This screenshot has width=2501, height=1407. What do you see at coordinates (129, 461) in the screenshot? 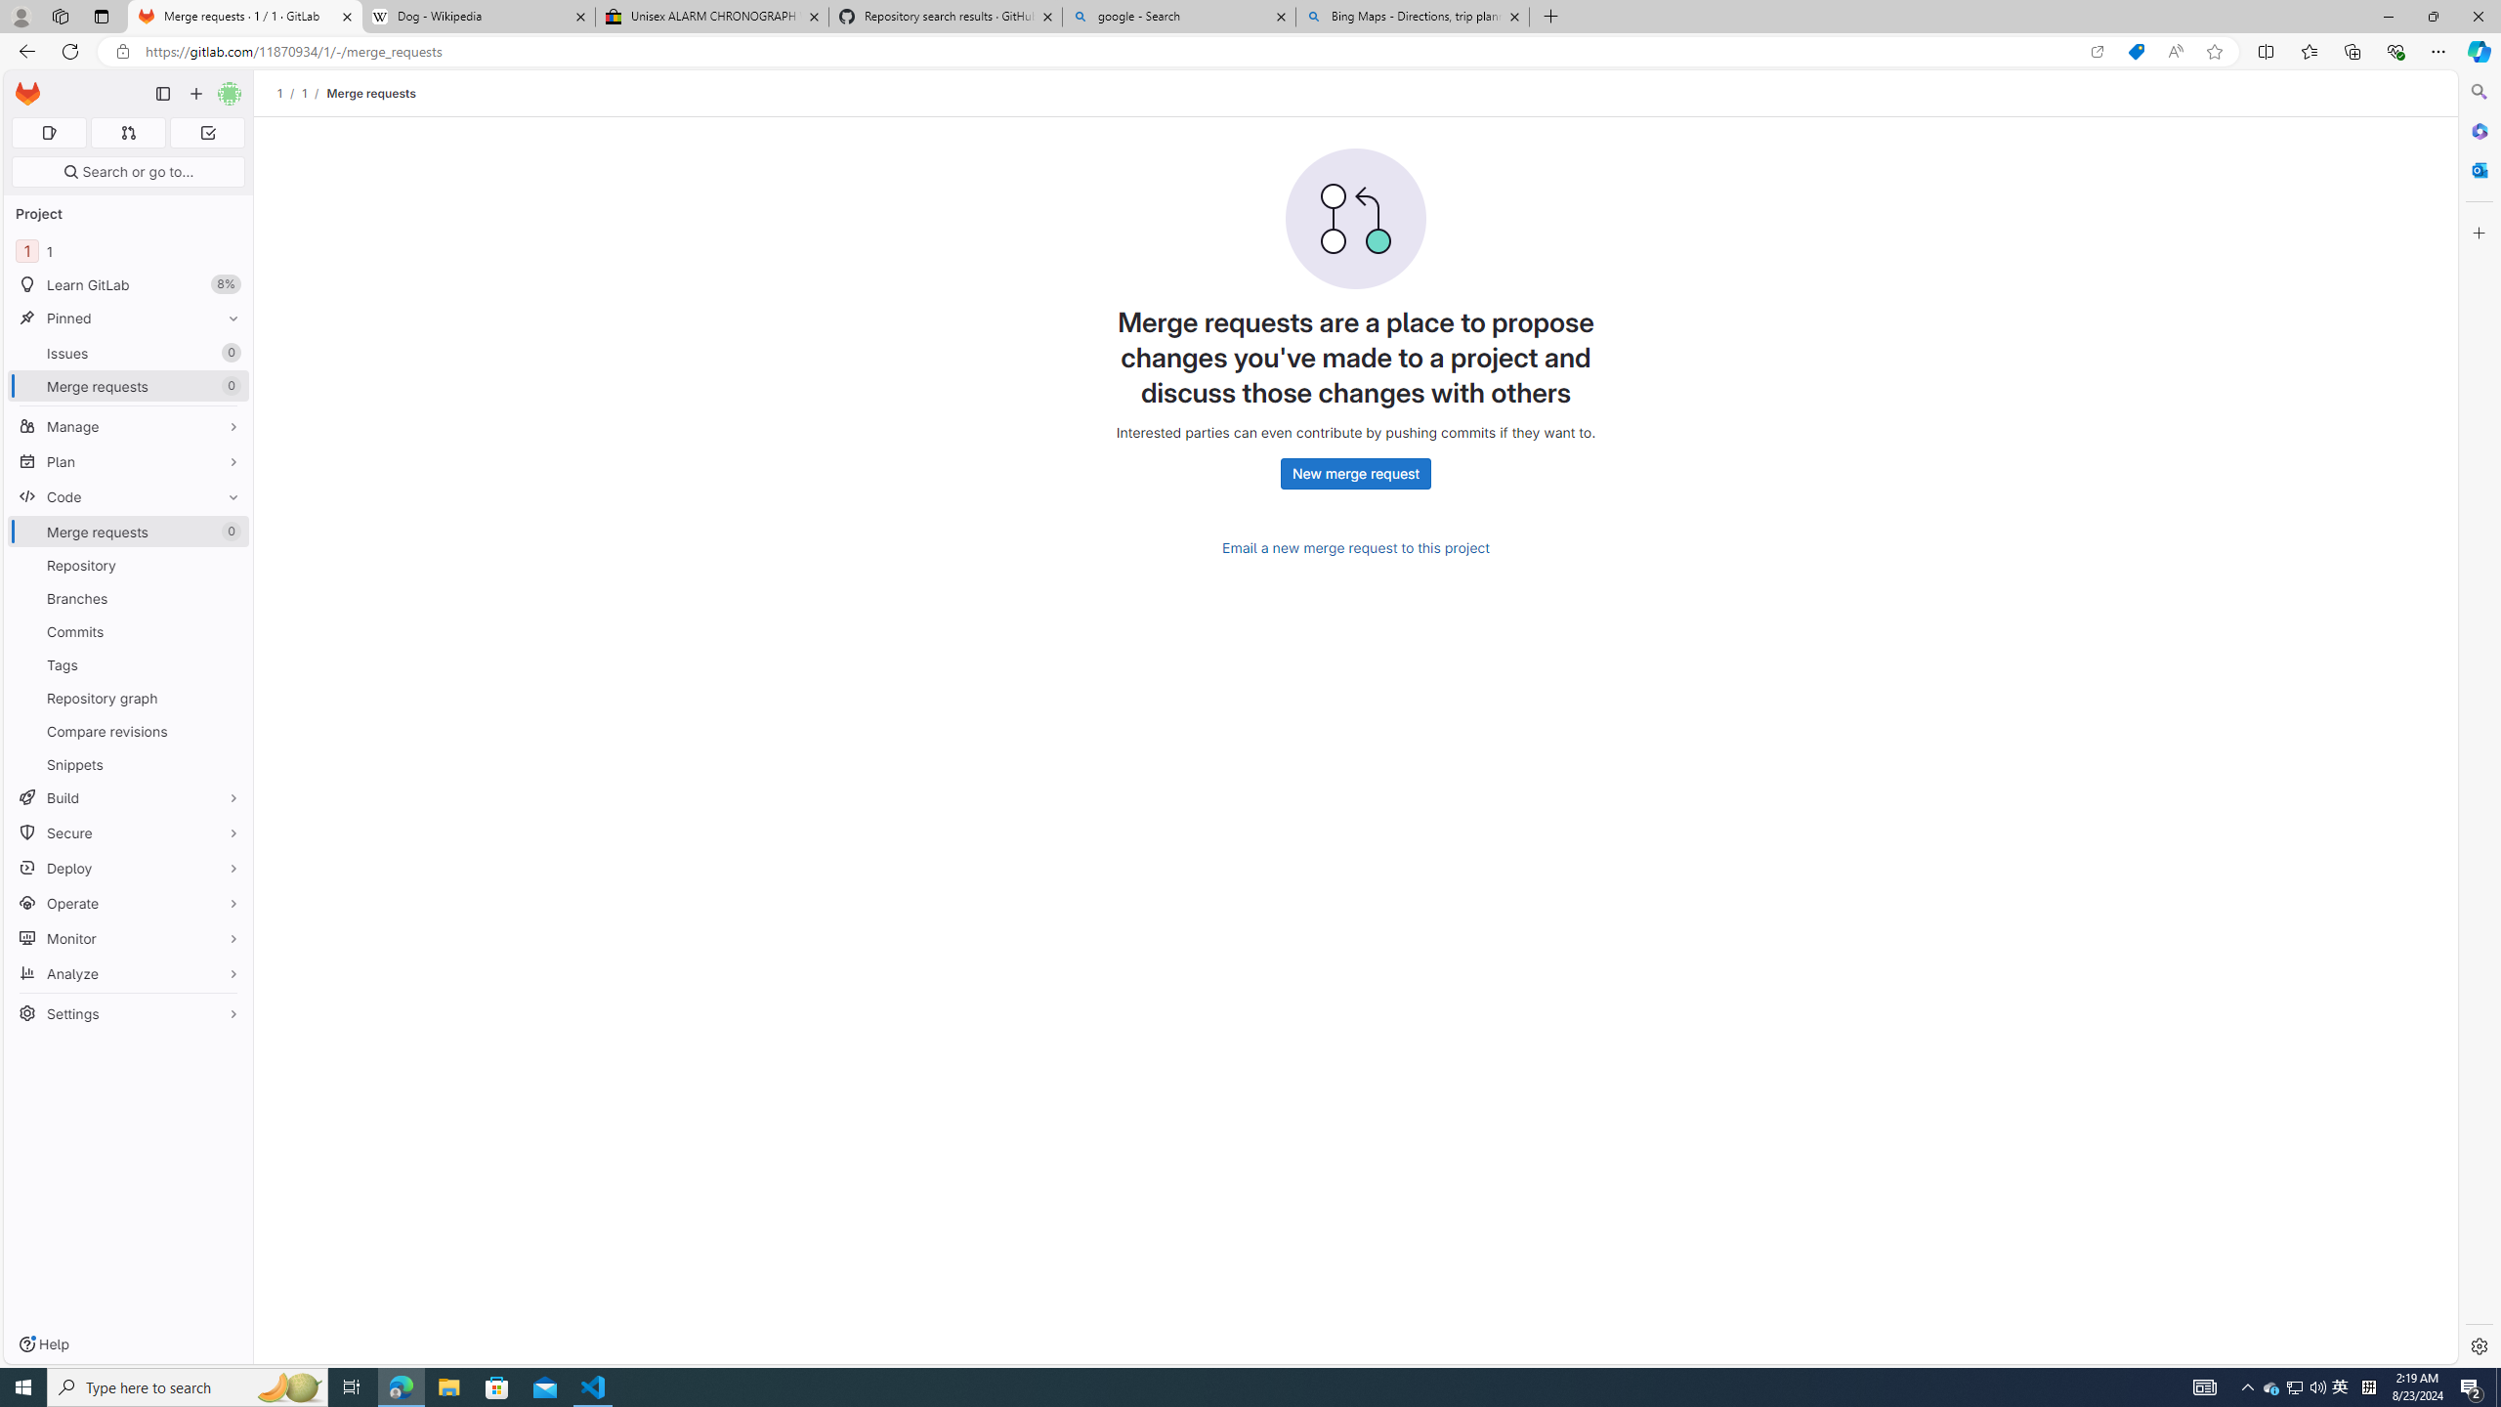
I see `Plan` at bounding box center [129, 461].